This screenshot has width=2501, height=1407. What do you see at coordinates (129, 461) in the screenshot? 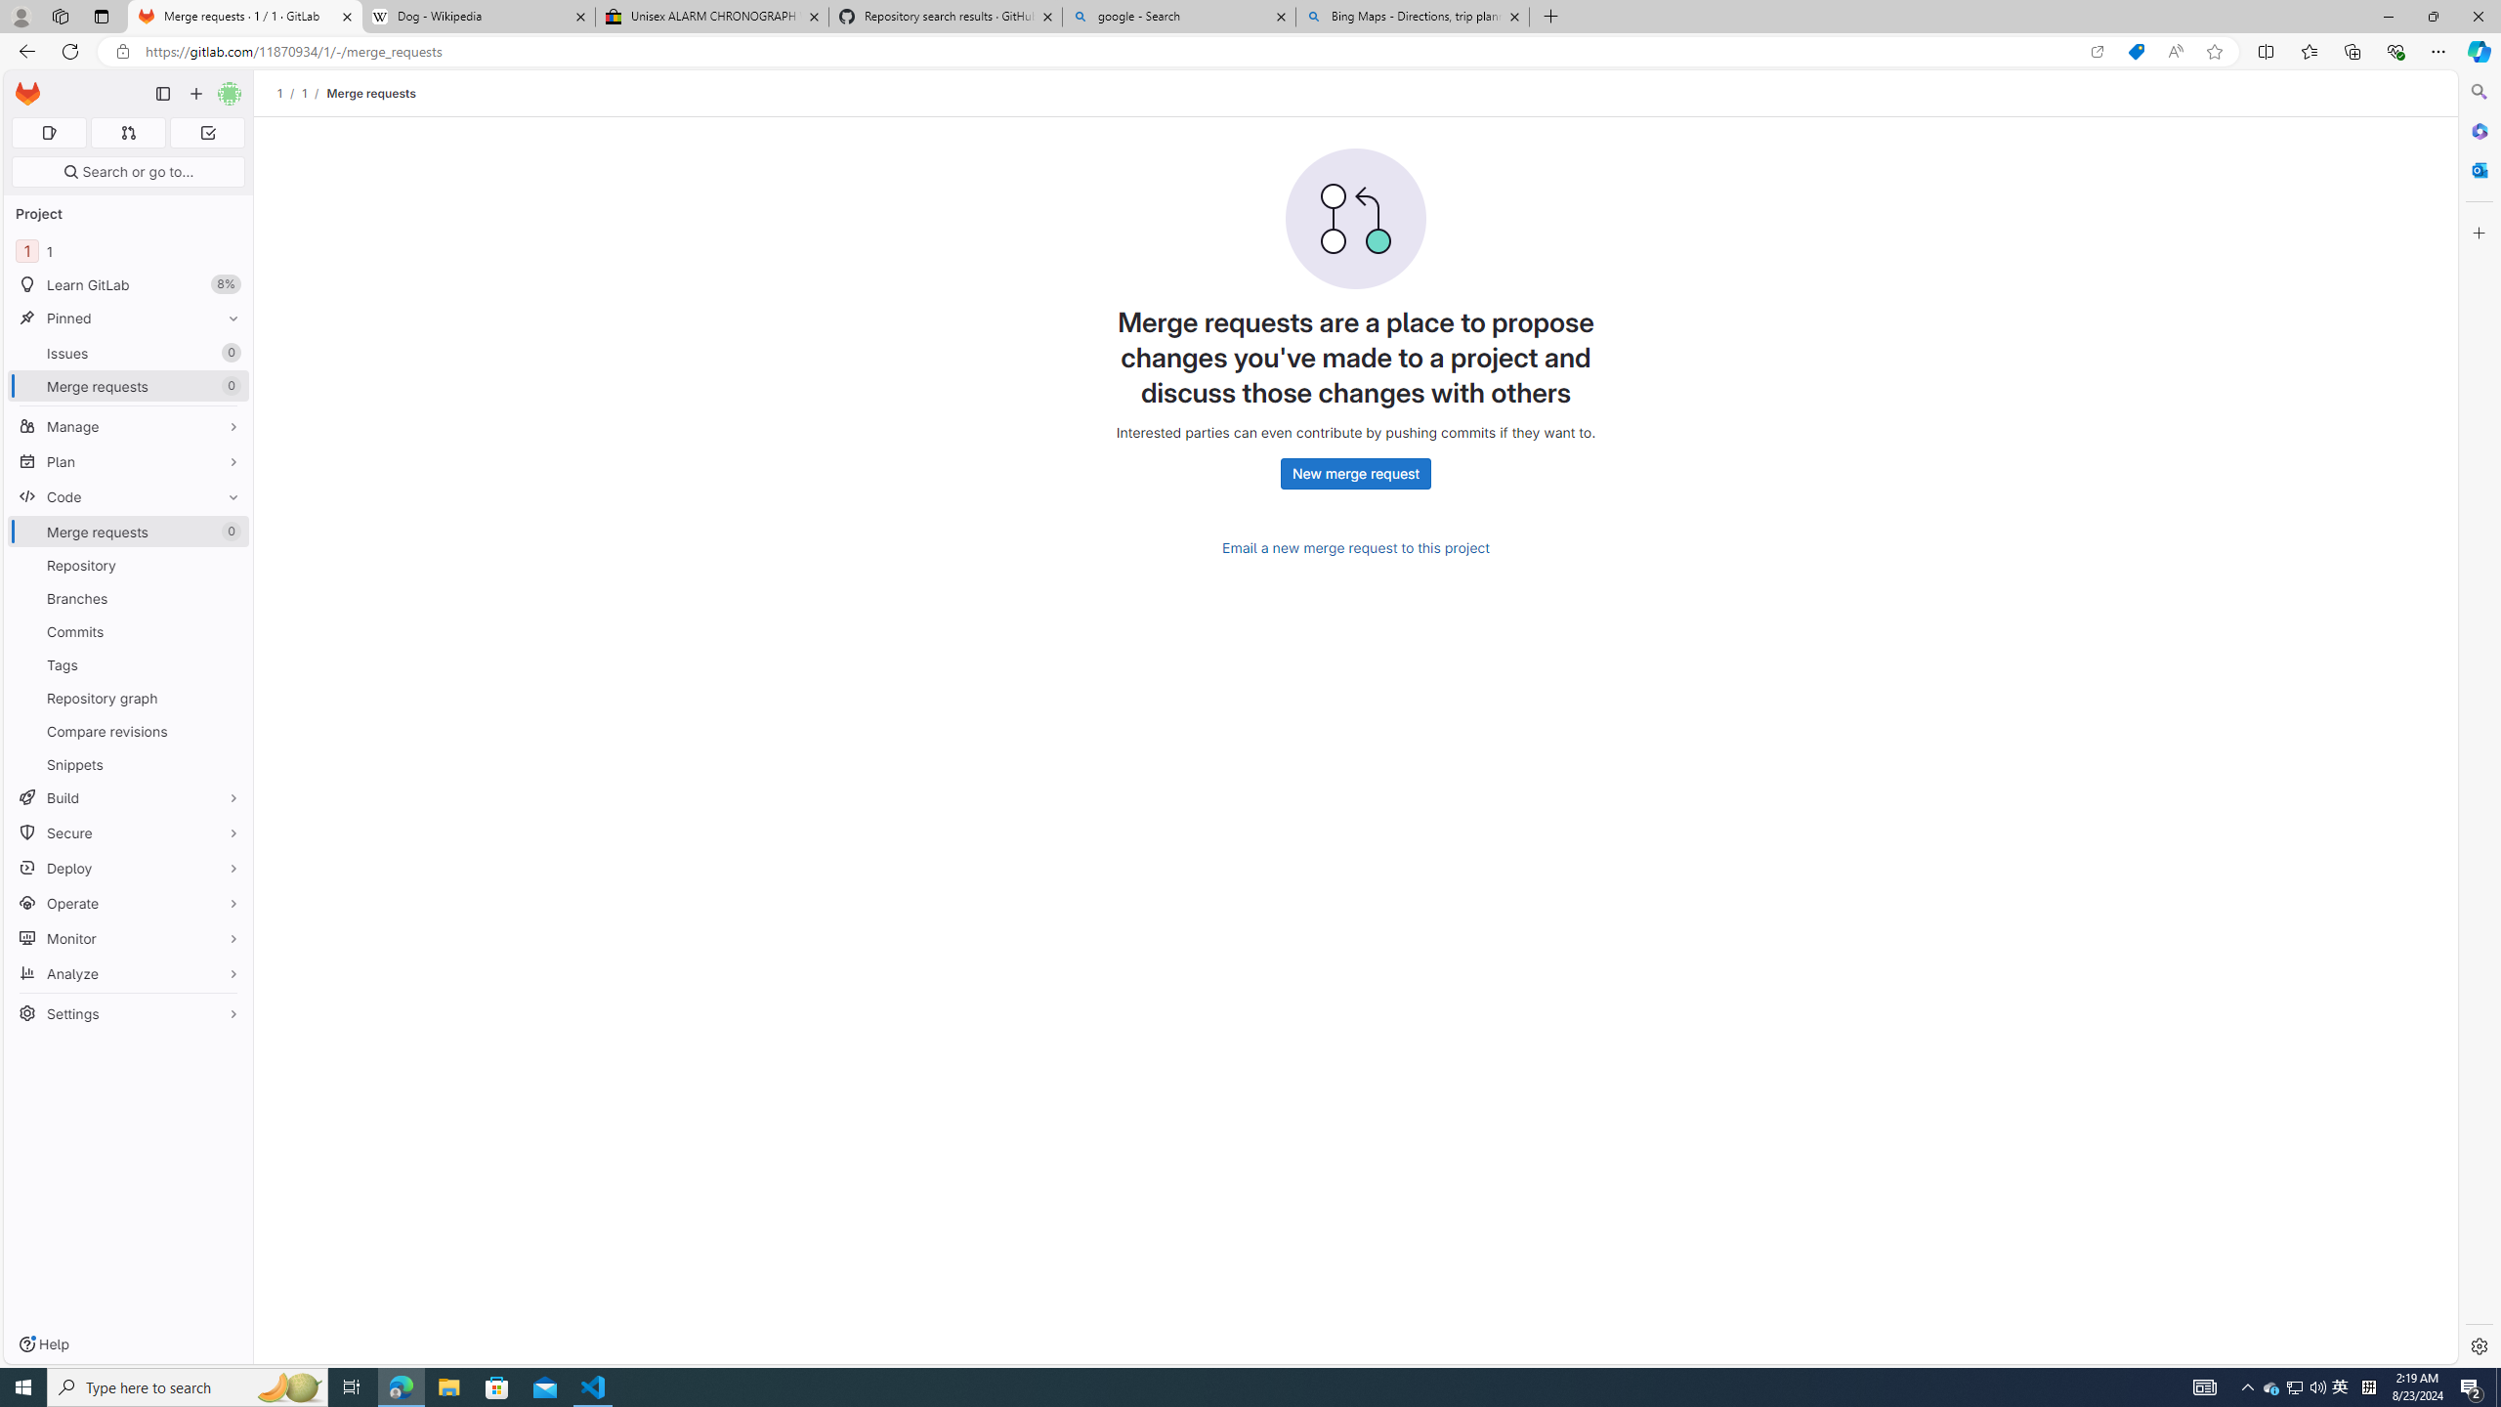
I see `Plan` at bounding box center [129, 461].